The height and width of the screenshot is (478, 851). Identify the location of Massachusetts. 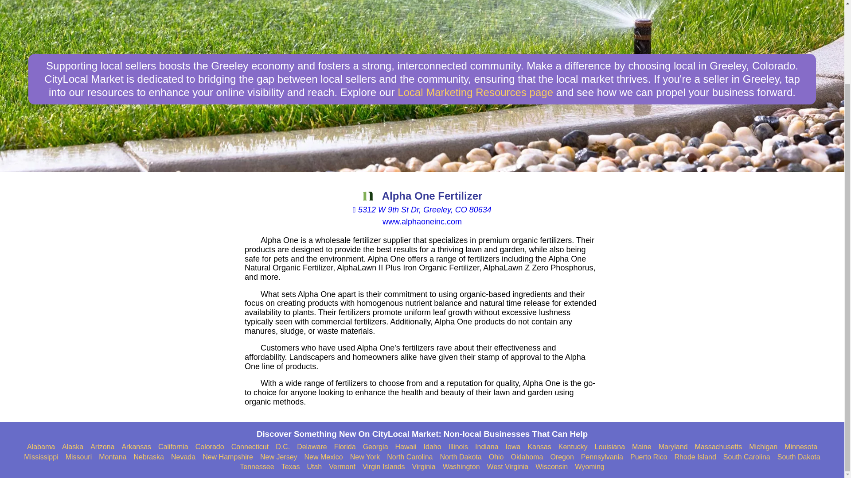
(718, 447).